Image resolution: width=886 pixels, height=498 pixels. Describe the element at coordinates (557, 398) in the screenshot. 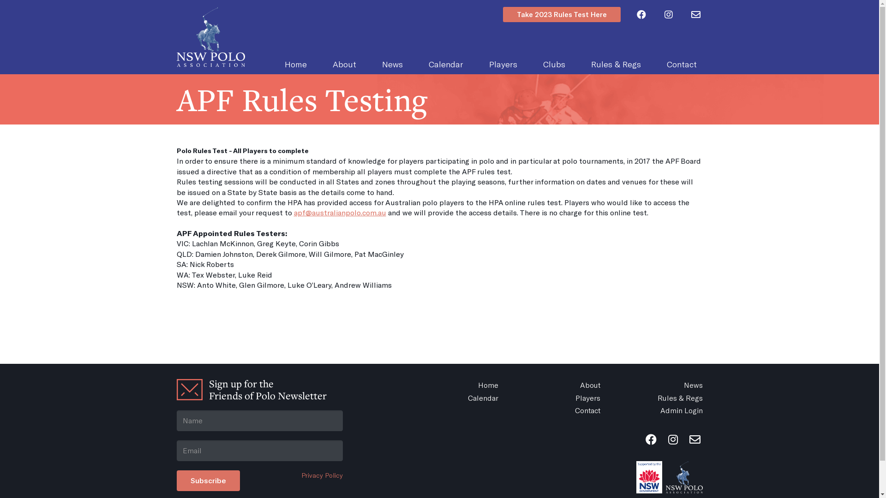

I see `Players` at that location.